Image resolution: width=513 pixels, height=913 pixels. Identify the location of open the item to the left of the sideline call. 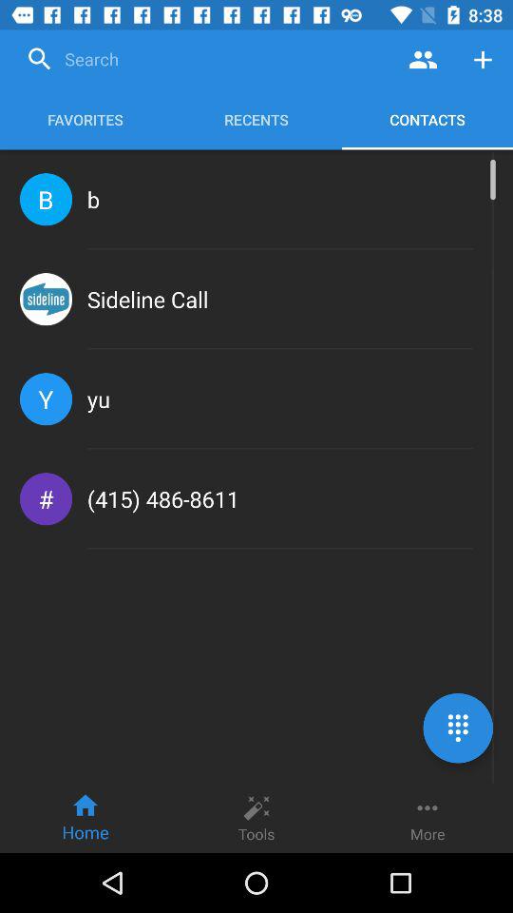
(46, 299).